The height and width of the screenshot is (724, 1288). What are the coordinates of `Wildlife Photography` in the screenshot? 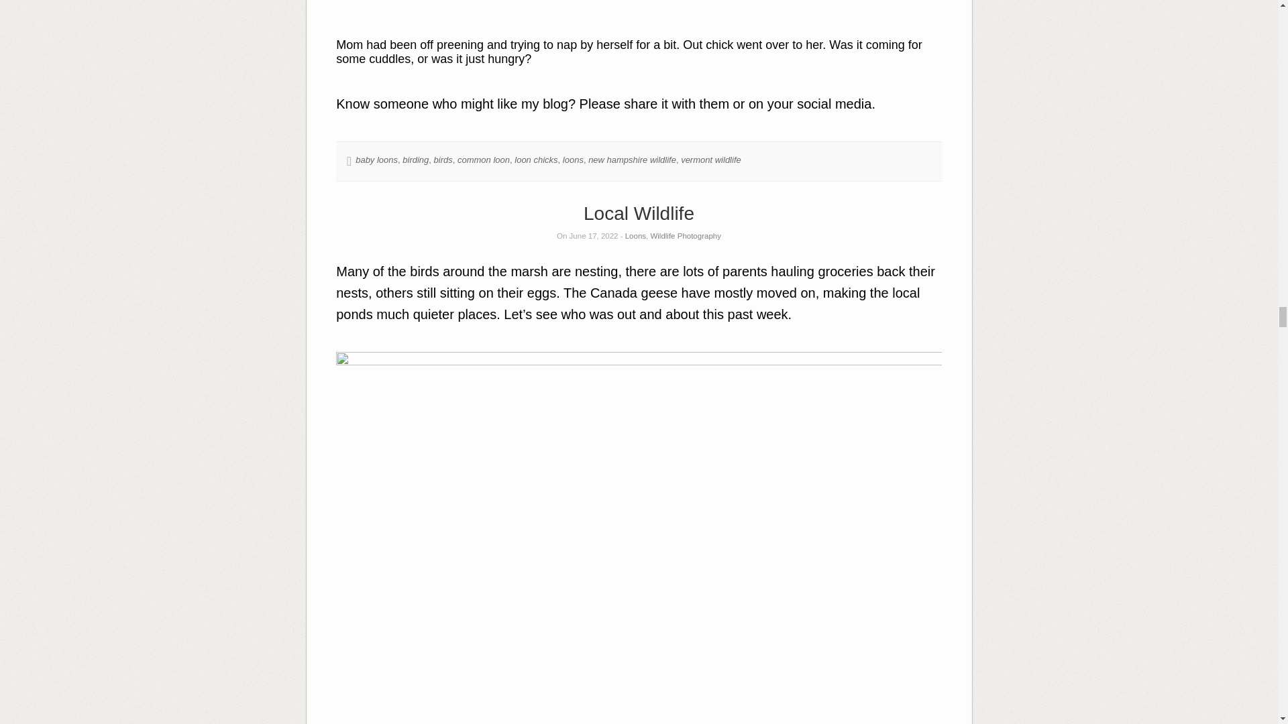 It's located at (685, 235).